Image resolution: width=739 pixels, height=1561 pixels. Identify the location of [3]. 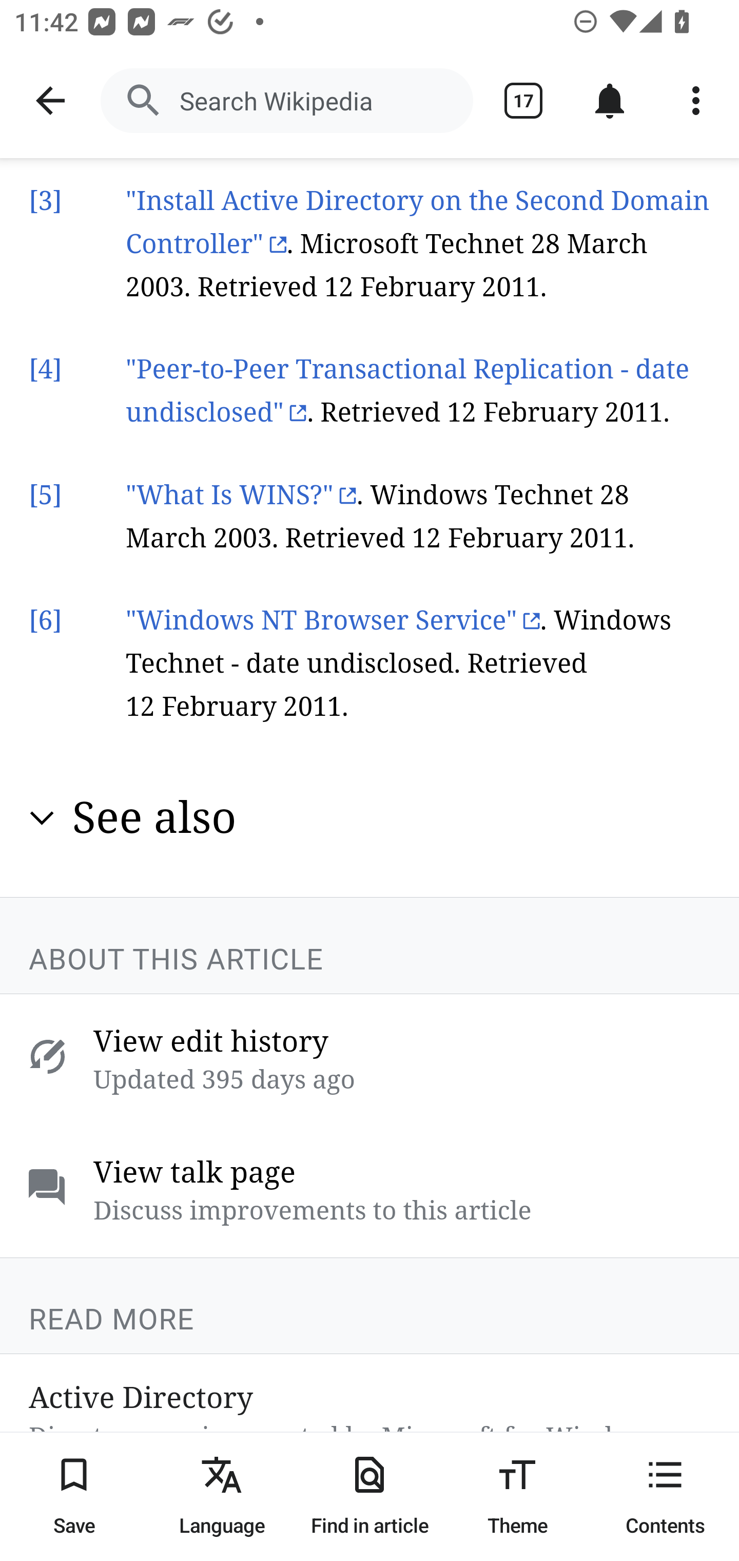
(46, 202).